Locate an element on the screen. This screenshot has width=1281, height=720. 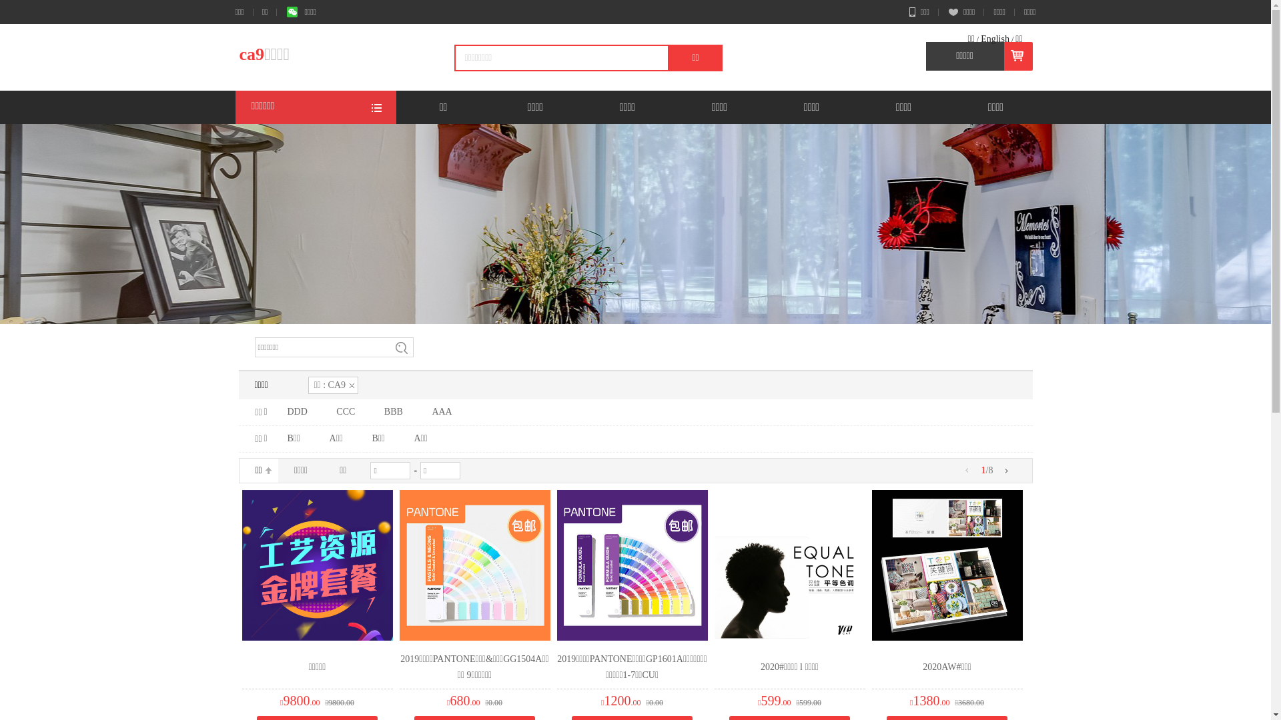
CCC is located at coordinates (346, 412).